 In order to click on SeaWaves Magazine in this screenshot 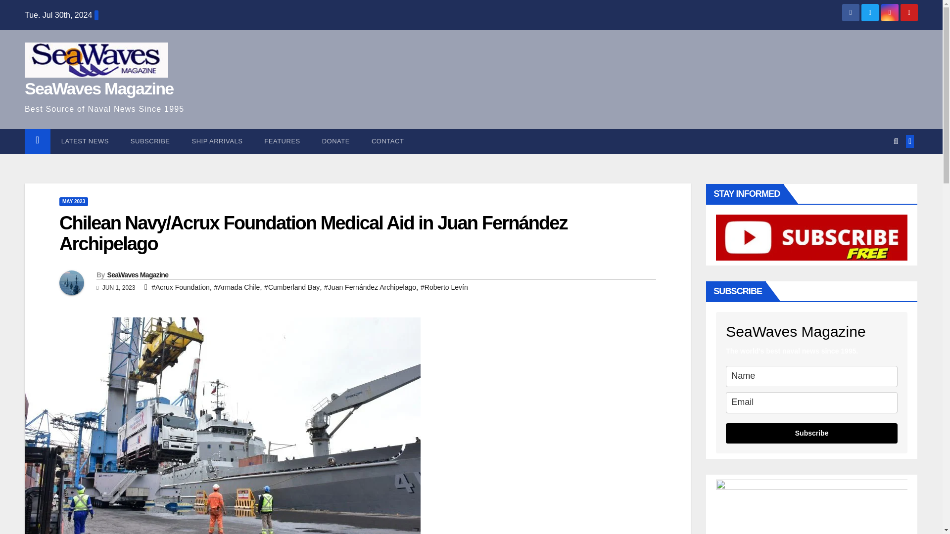, I will do `click(99, 88)`.